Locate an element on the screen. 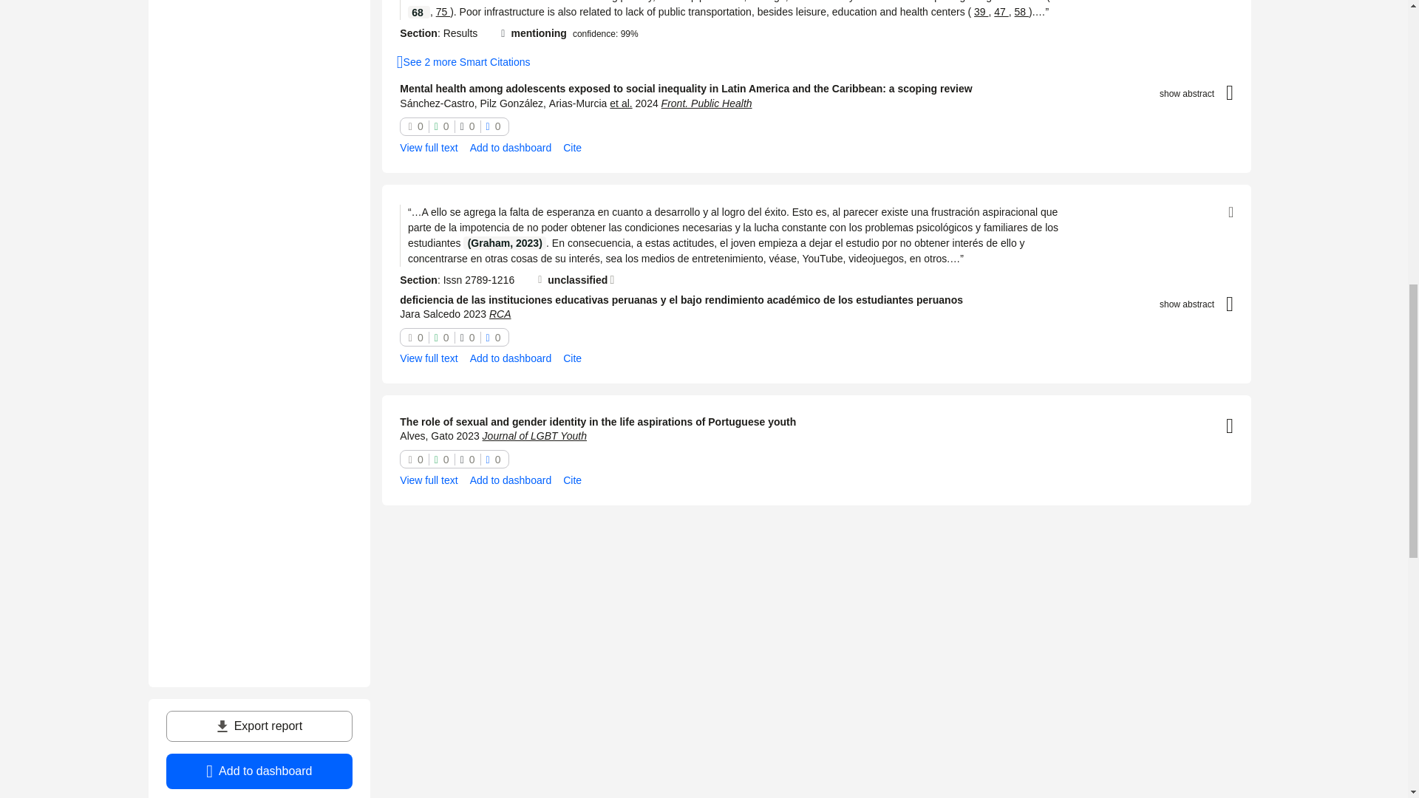  Export report is located at coordinates (259, 726).